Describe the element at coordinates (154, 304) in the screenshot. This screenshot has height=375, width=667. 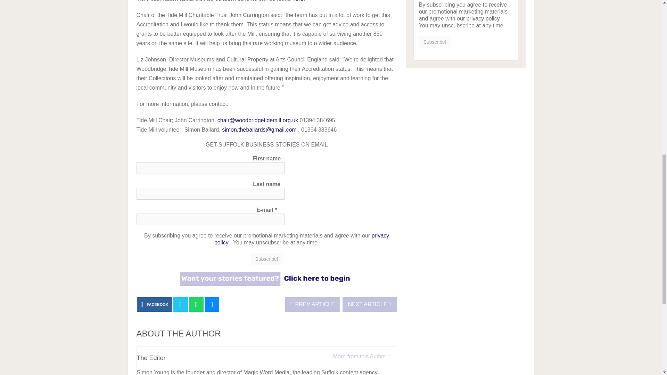
I see `FACEBOOK` at that location.